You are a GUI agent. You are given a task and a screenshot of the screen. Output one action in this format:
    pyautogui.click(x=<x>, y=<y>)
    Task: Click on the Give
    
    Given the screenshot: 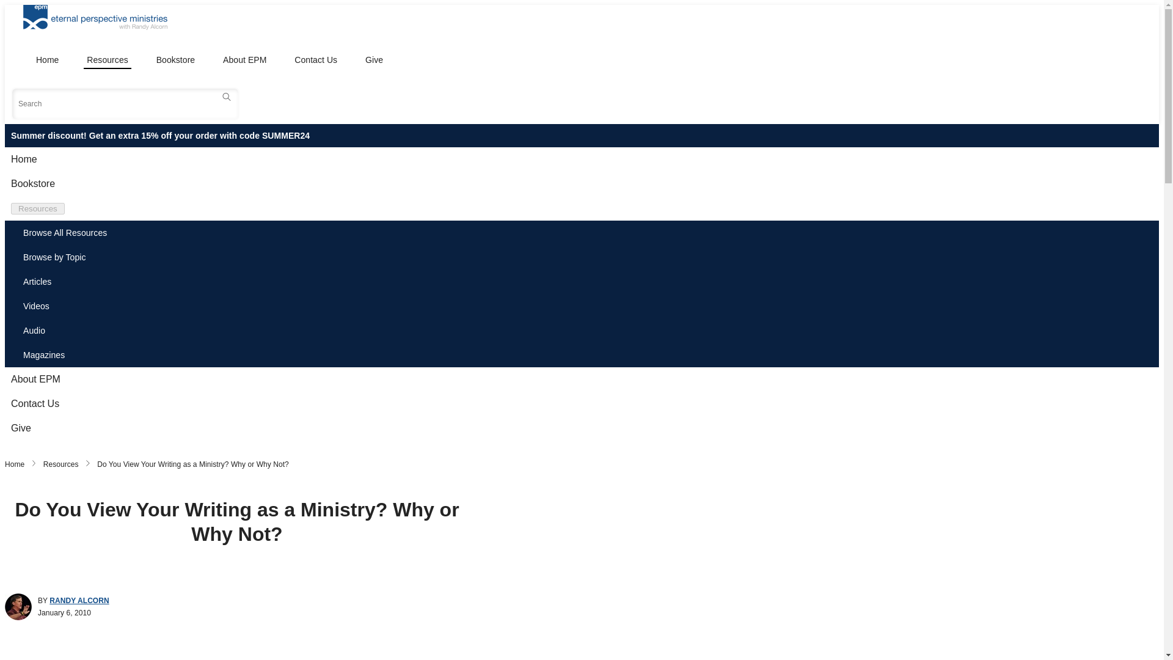 What is the action you would take?
    pyautogui.click(x=374, y=60)
    